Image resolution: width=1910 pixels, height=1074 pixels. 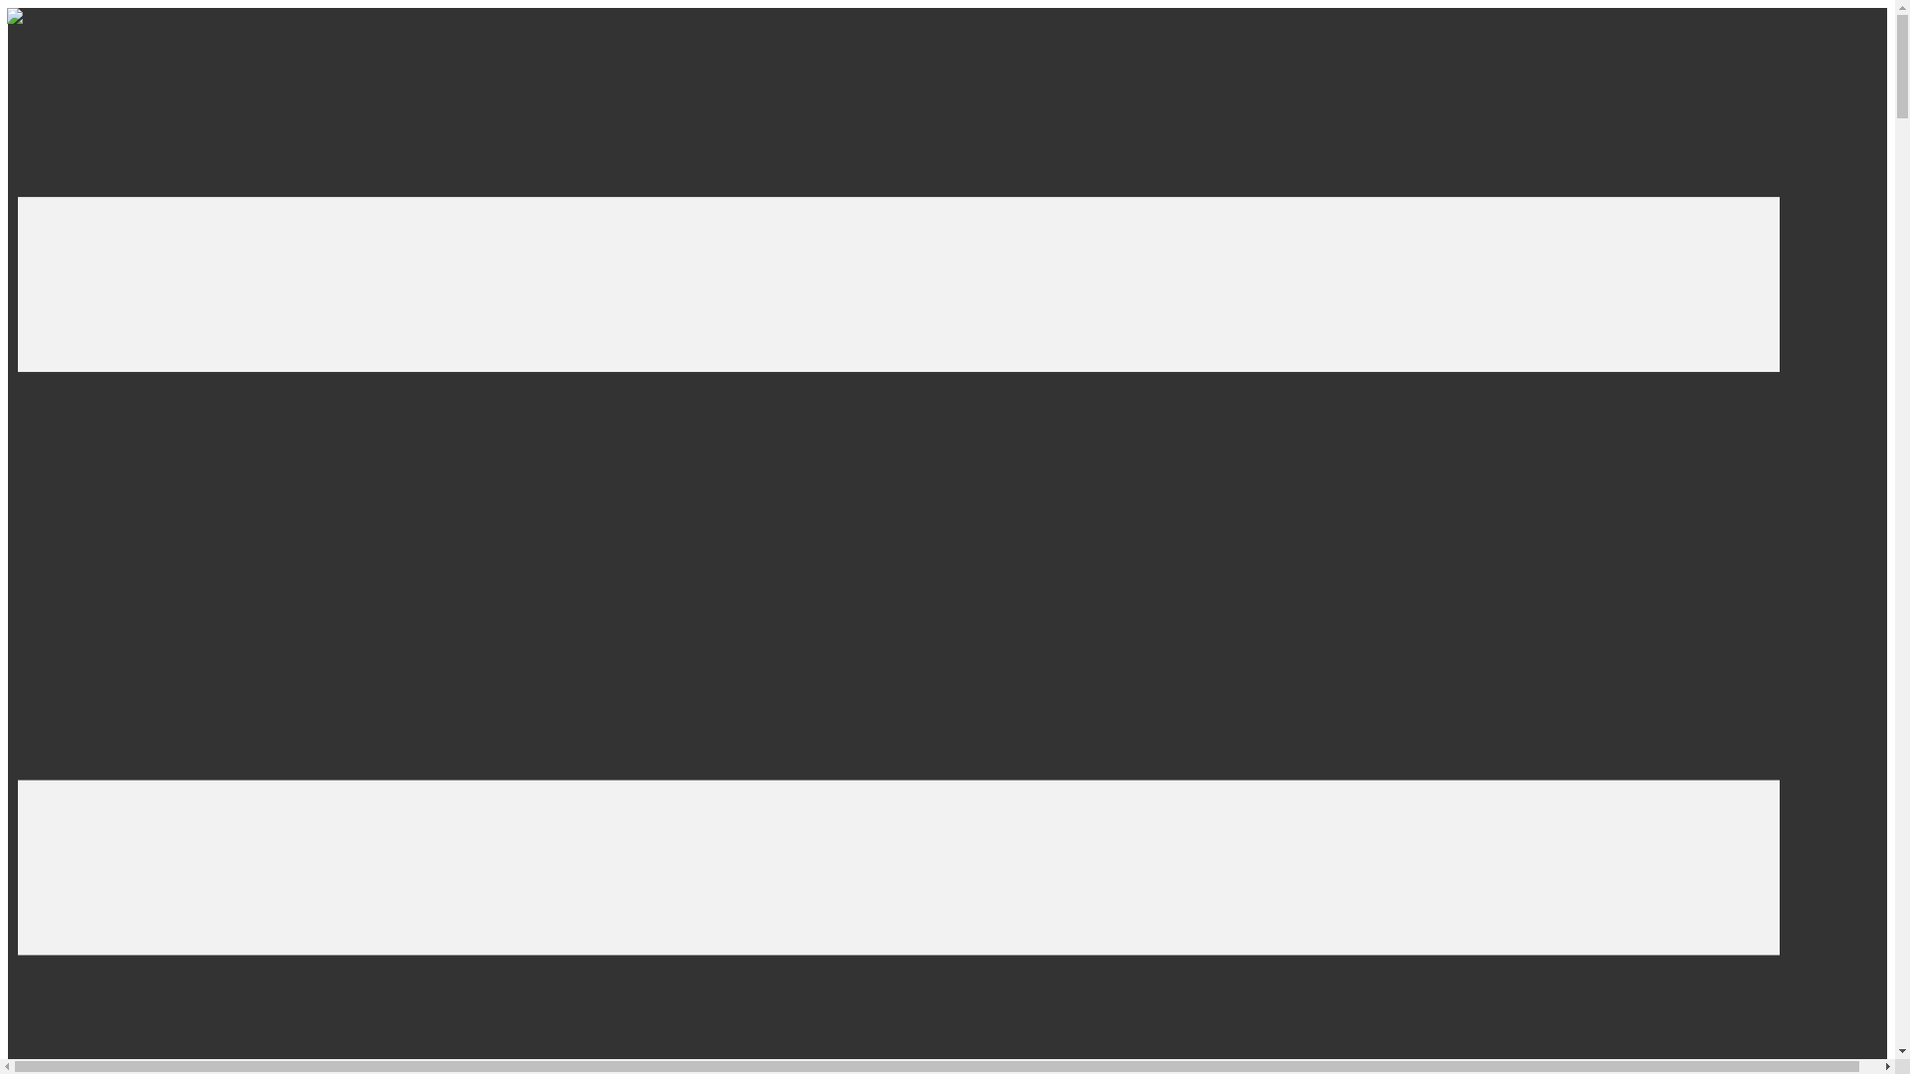 What do you see at coordinates (15, 18) in the screenshot?
I see `home` at bounding box center [15, 18].